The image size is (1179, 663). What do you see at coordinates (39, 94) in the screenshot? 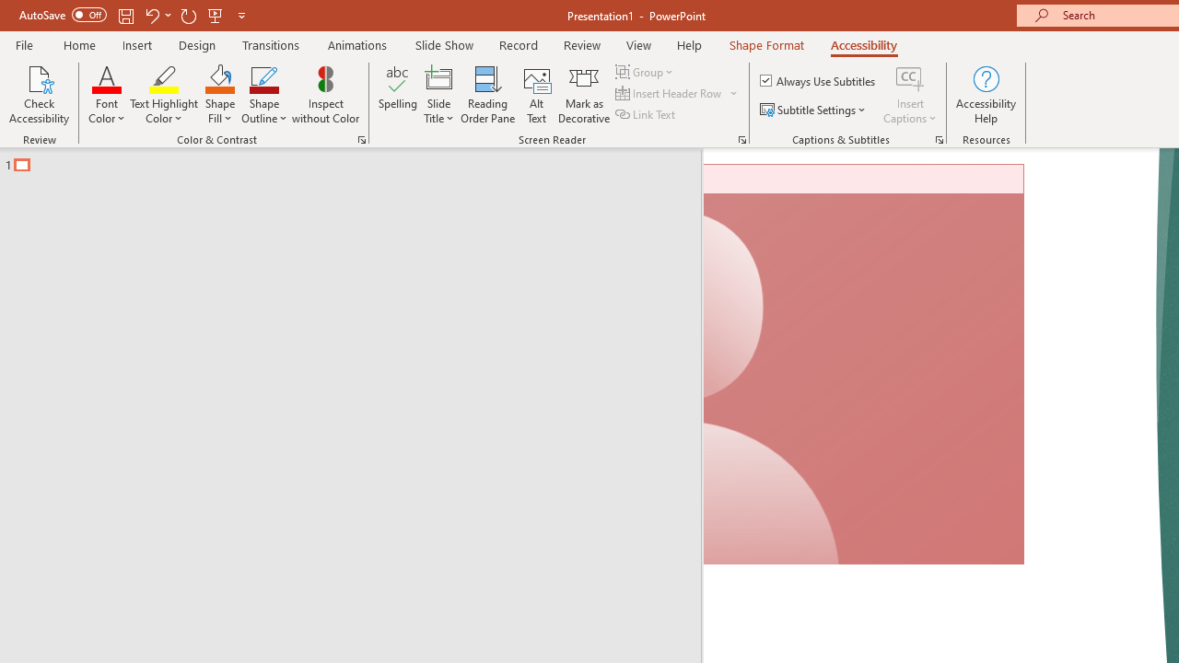
I see `Check Accessibility` at bounding box center [39, 94].